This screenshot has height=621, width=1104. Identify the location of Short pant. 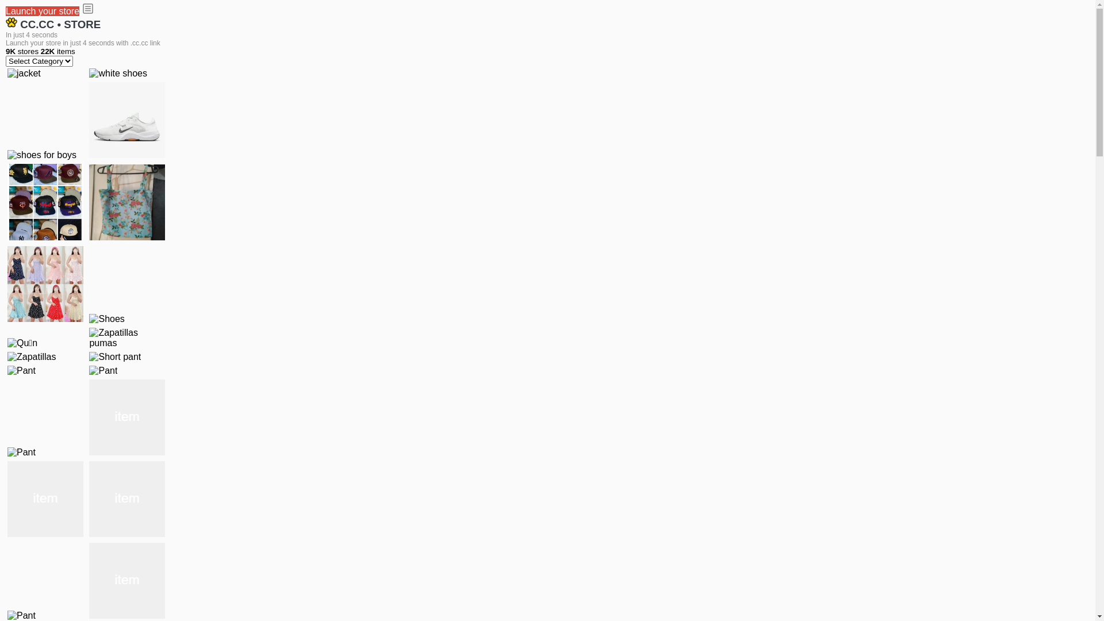
(115, 357).